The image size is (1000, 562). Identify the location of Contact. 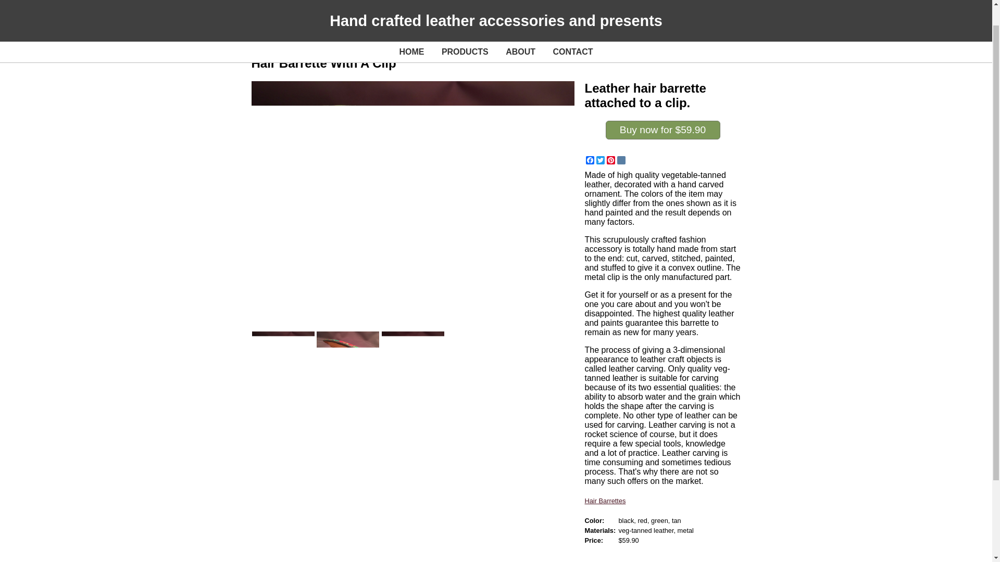
(265, 518).